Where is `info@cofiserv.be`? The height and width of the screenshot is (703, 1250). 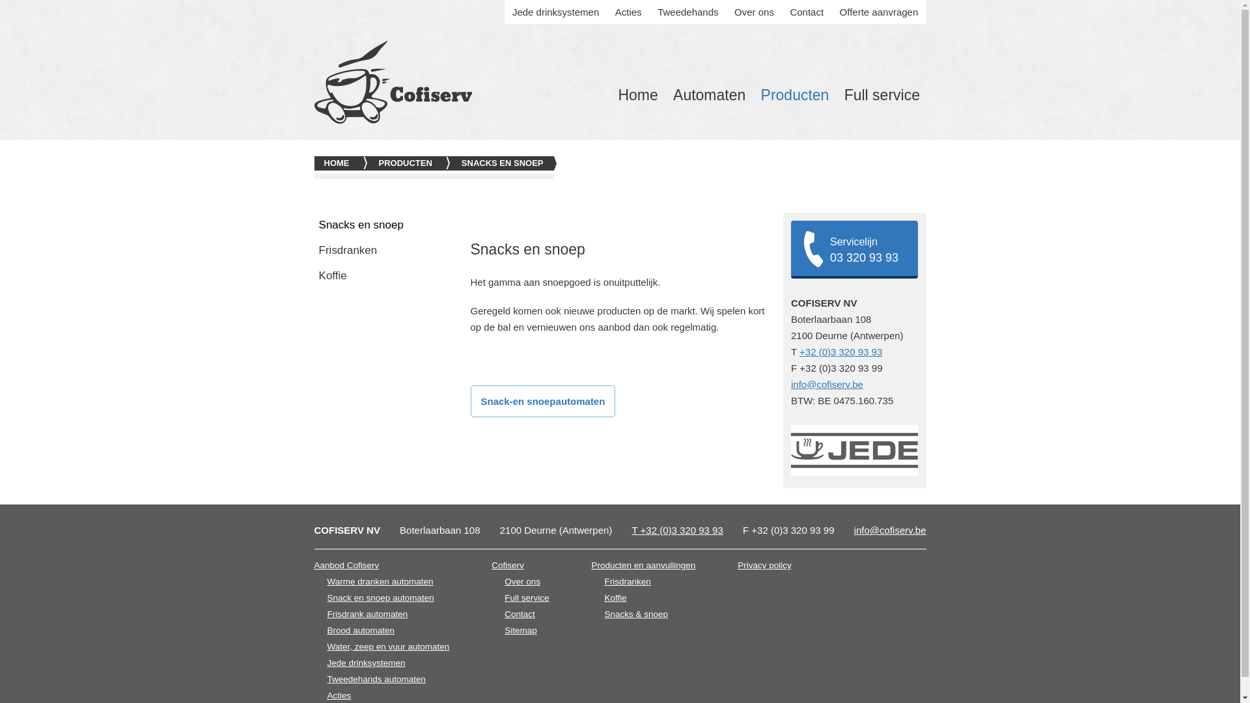
info@cofiserv.be is located at coordinates (827, 384).